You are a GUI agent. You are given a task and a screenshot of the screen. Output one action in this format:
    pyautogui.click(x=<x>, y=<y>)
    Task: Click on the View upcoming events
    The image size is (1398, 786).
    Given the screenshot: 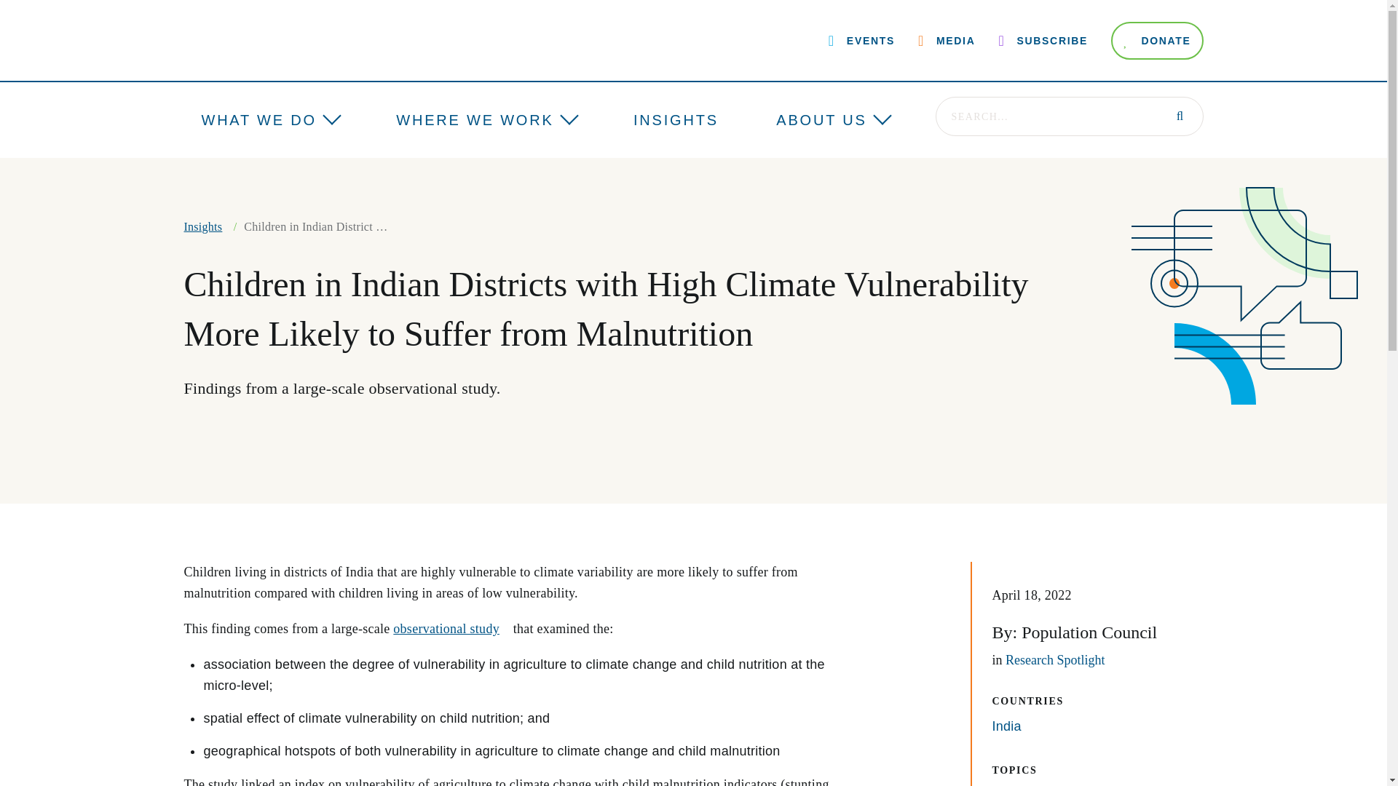 What is the action you would take?
    pyautogui.click(x=861, y=41)
    